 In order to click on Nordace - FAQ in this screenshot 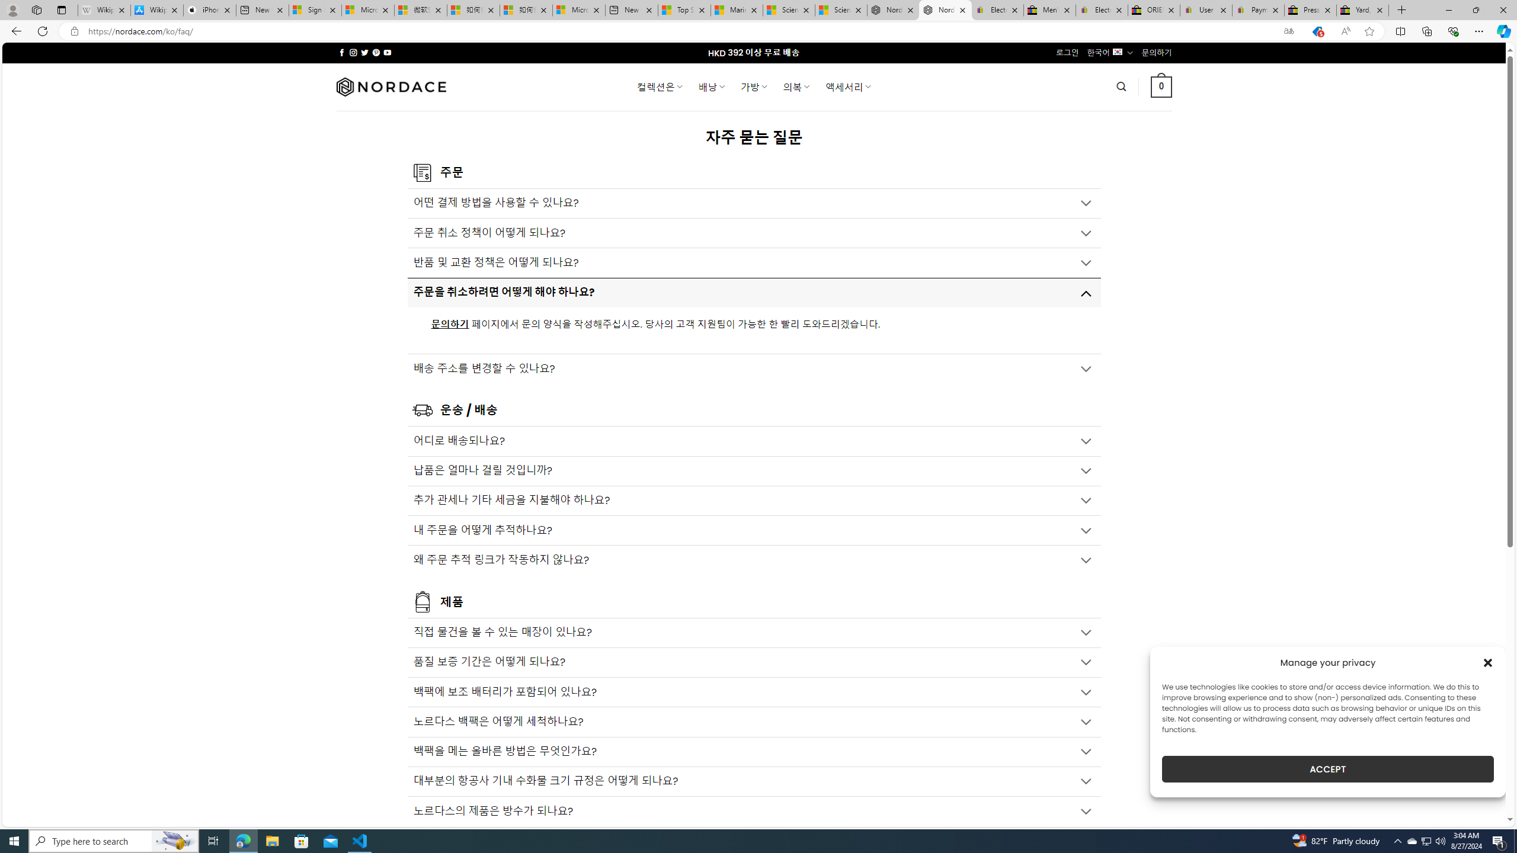, I will do `click(946, 10)`.